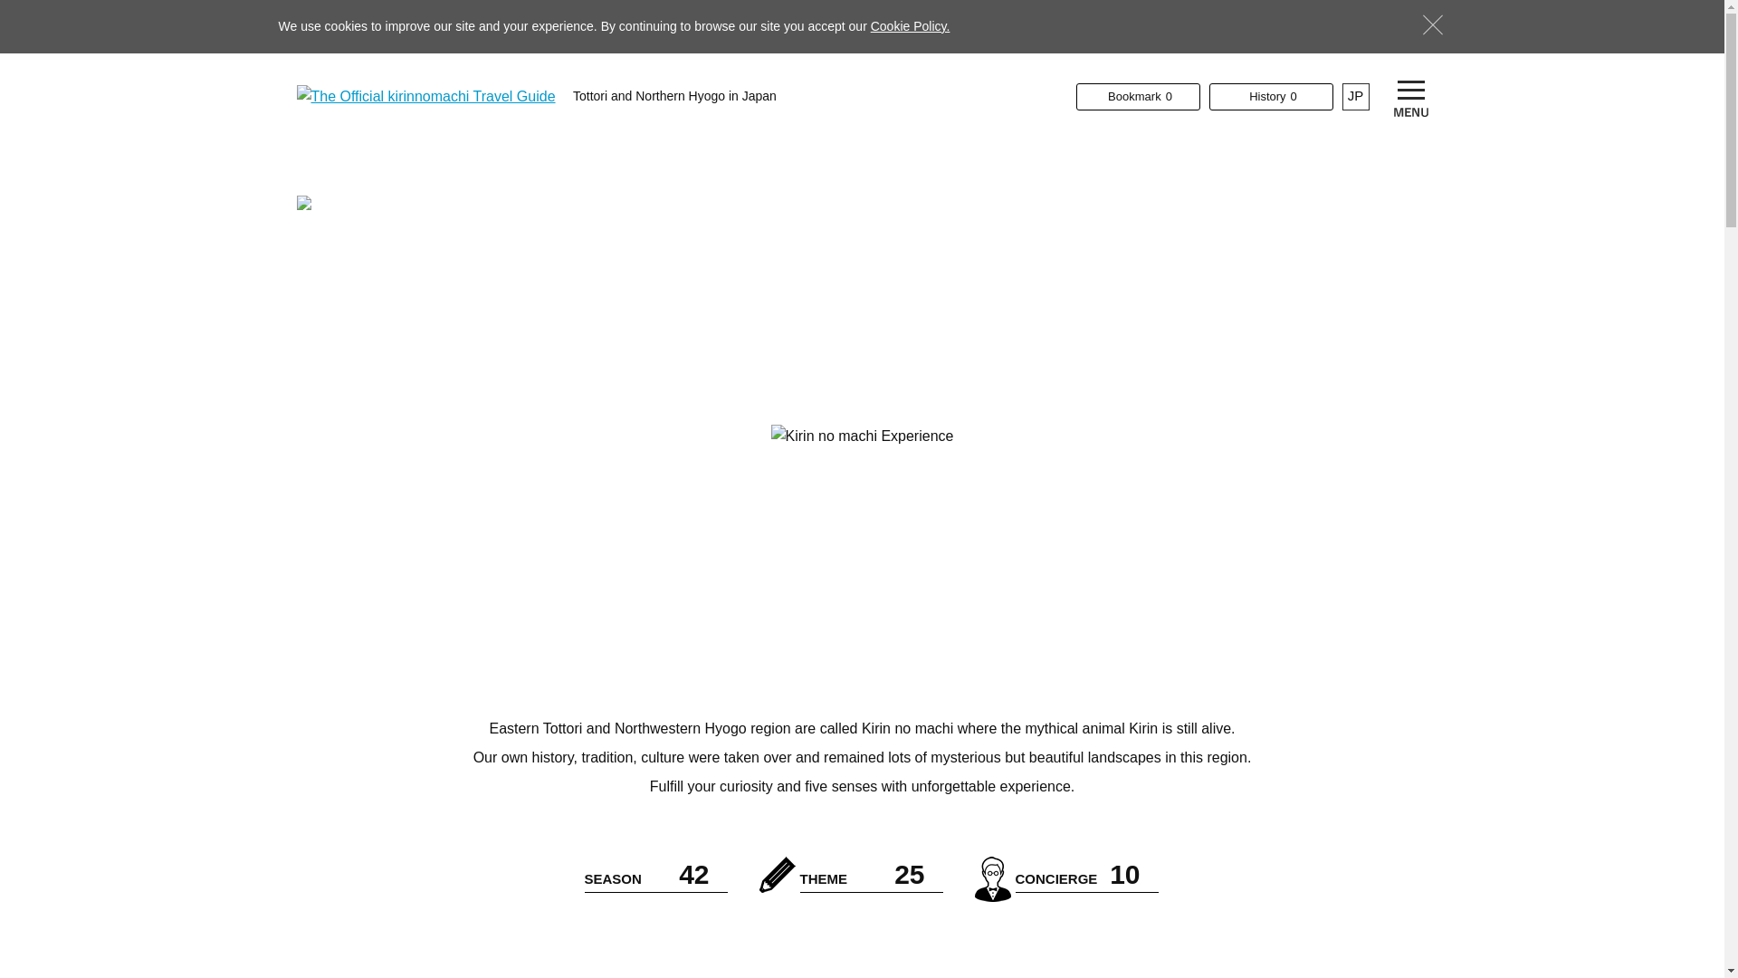  I want to click on Cookie Policy., so click(911, 25).